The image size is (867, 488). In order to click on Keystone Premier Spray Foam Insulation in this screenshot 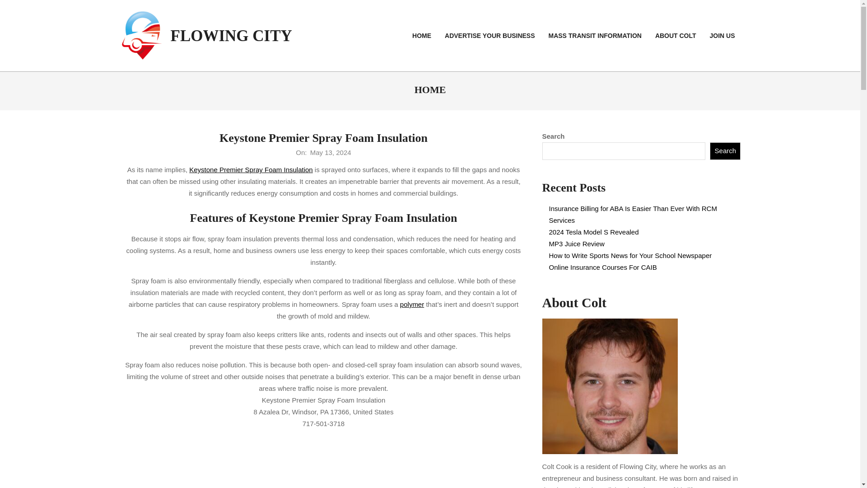, I will do `click(323, 137)`.